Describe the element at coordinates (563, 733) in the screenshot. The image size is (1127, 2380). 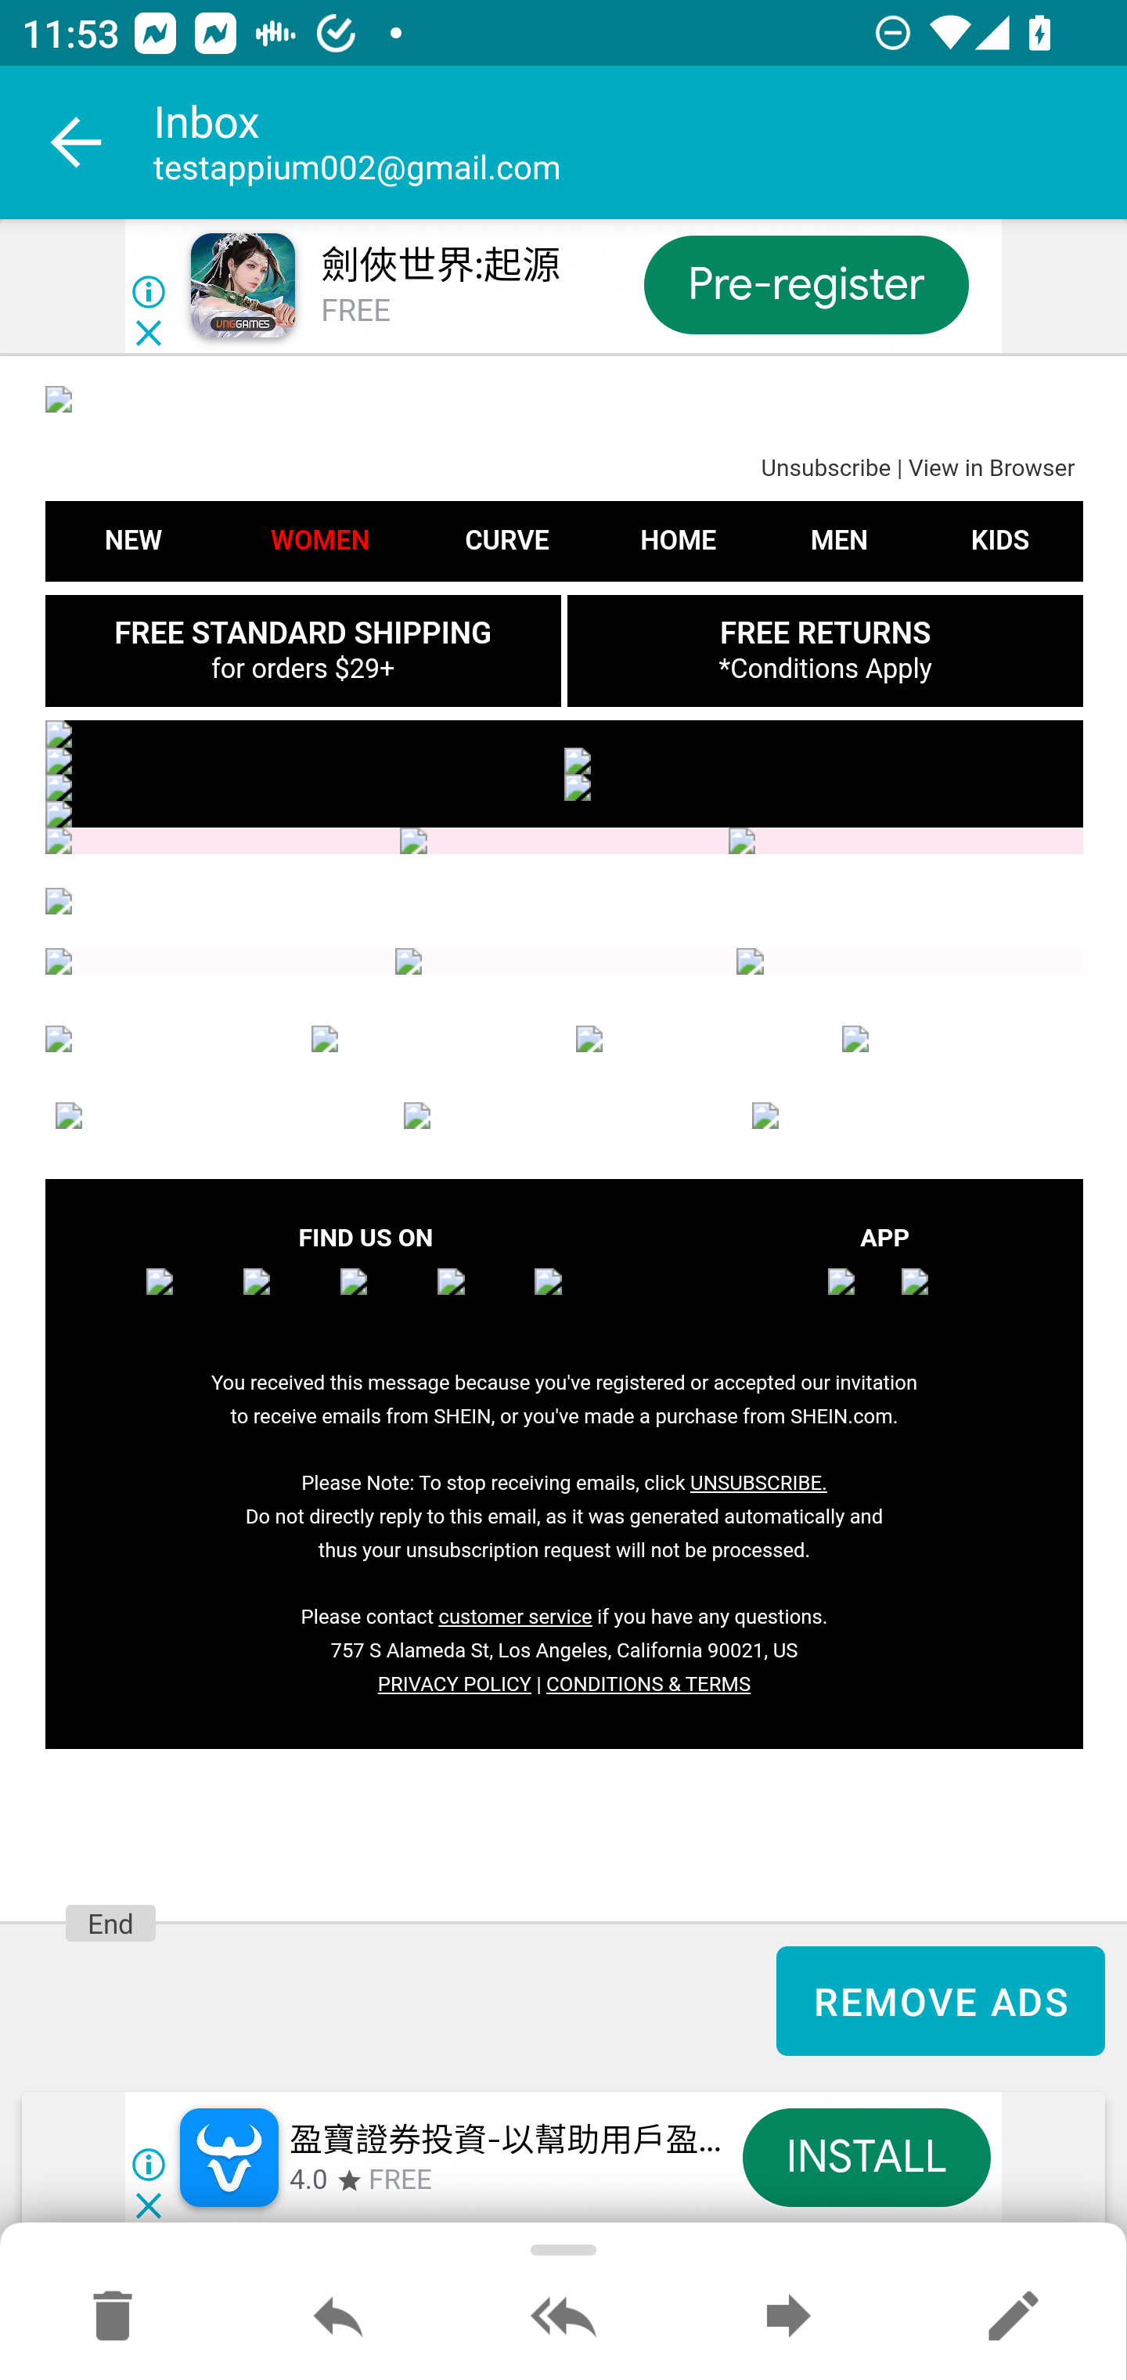
I see `SHOP THE SALE` at that location.